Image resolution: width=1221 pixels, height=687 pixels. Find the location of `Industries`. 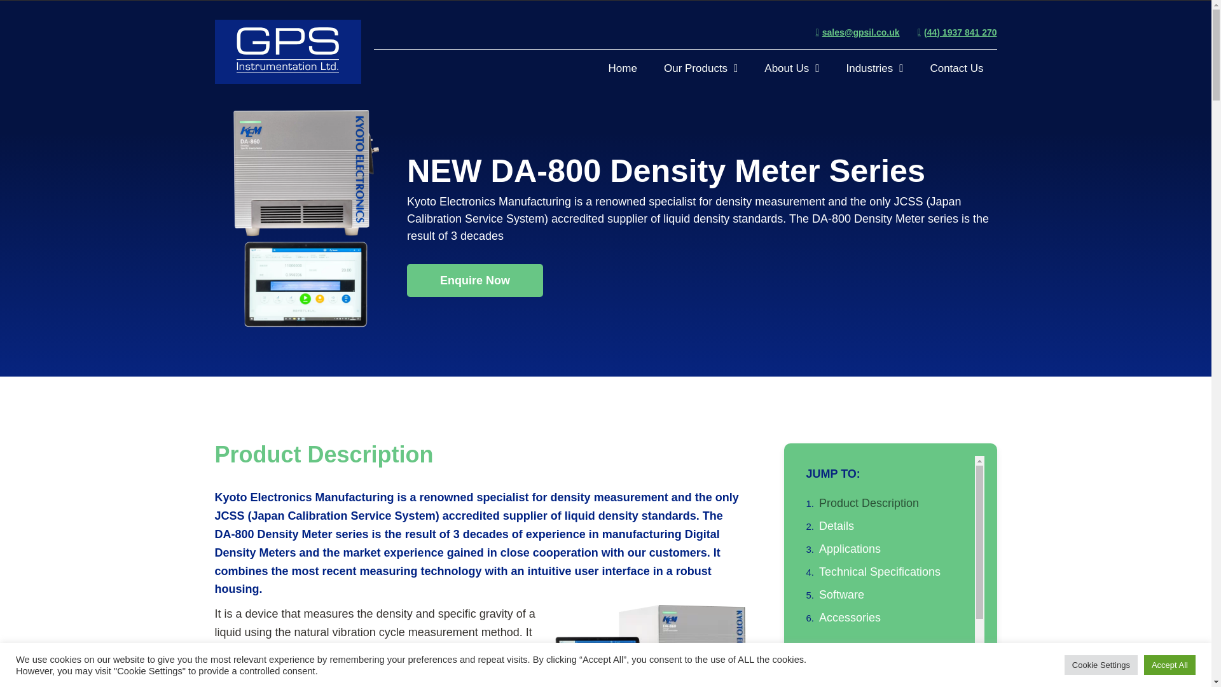

Industries is located at coordinates (874, 69).